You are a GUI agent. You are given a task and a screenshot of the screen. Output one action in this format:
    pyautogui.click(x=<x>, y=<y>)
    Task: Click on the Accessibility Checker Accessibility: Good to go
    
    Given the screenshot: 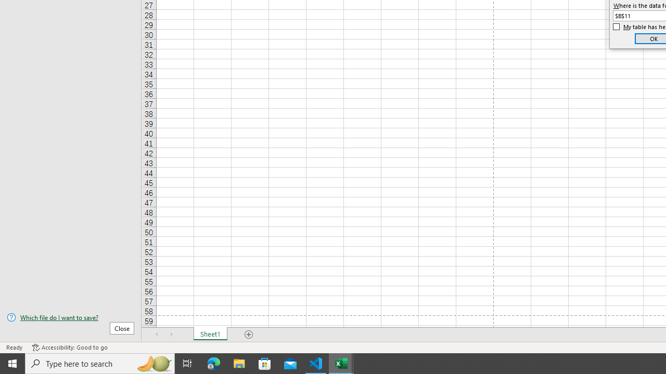 What is the action you would take?
    pyautogui.click(x=70, y=347)
    